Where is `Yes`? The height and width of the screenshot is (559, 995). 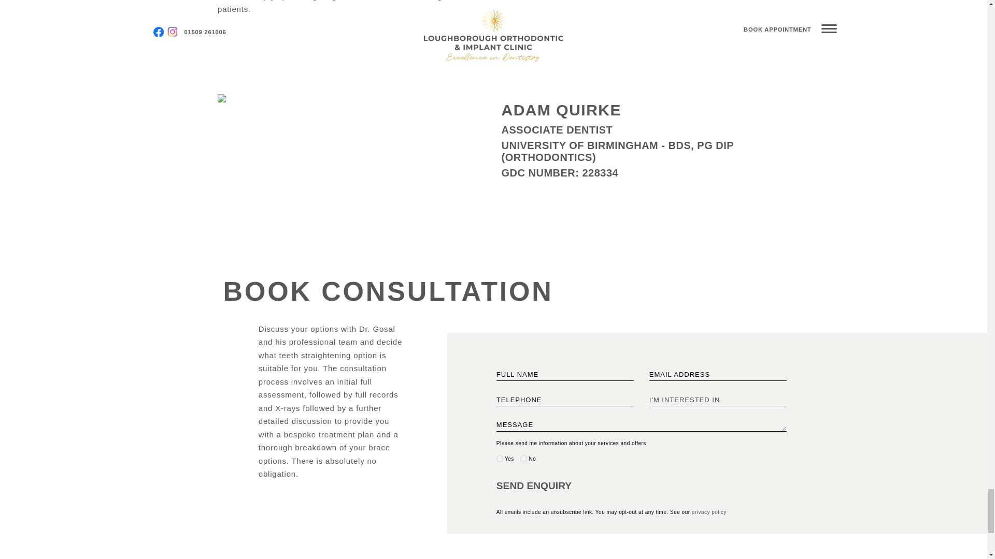
Yes is located at coordinates (500, 459).